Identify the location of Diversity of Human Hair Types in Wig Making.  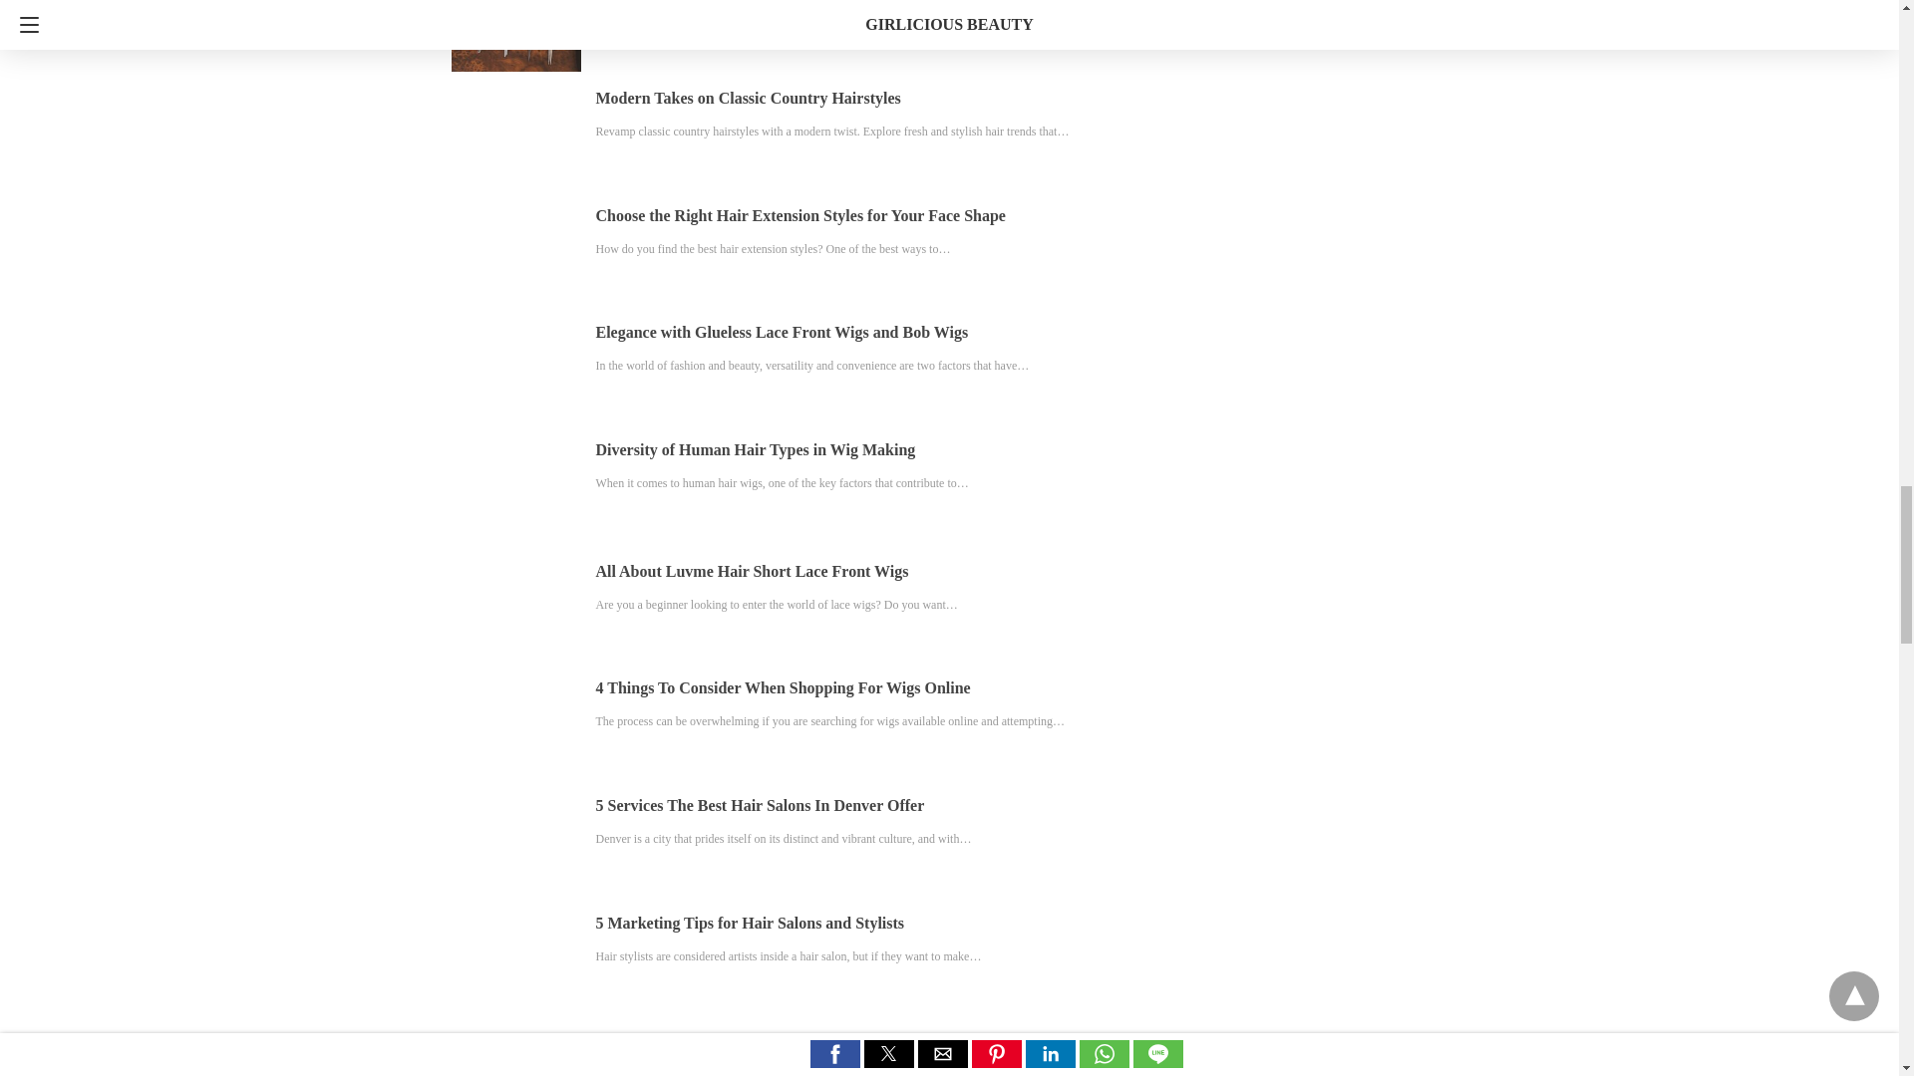
(756, 449).